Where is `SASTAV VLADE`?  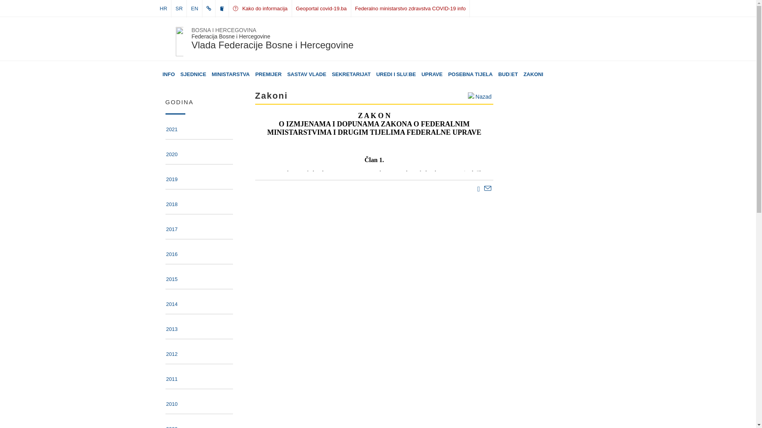 SASTAV VLADE is located at coordinates (307, 75).